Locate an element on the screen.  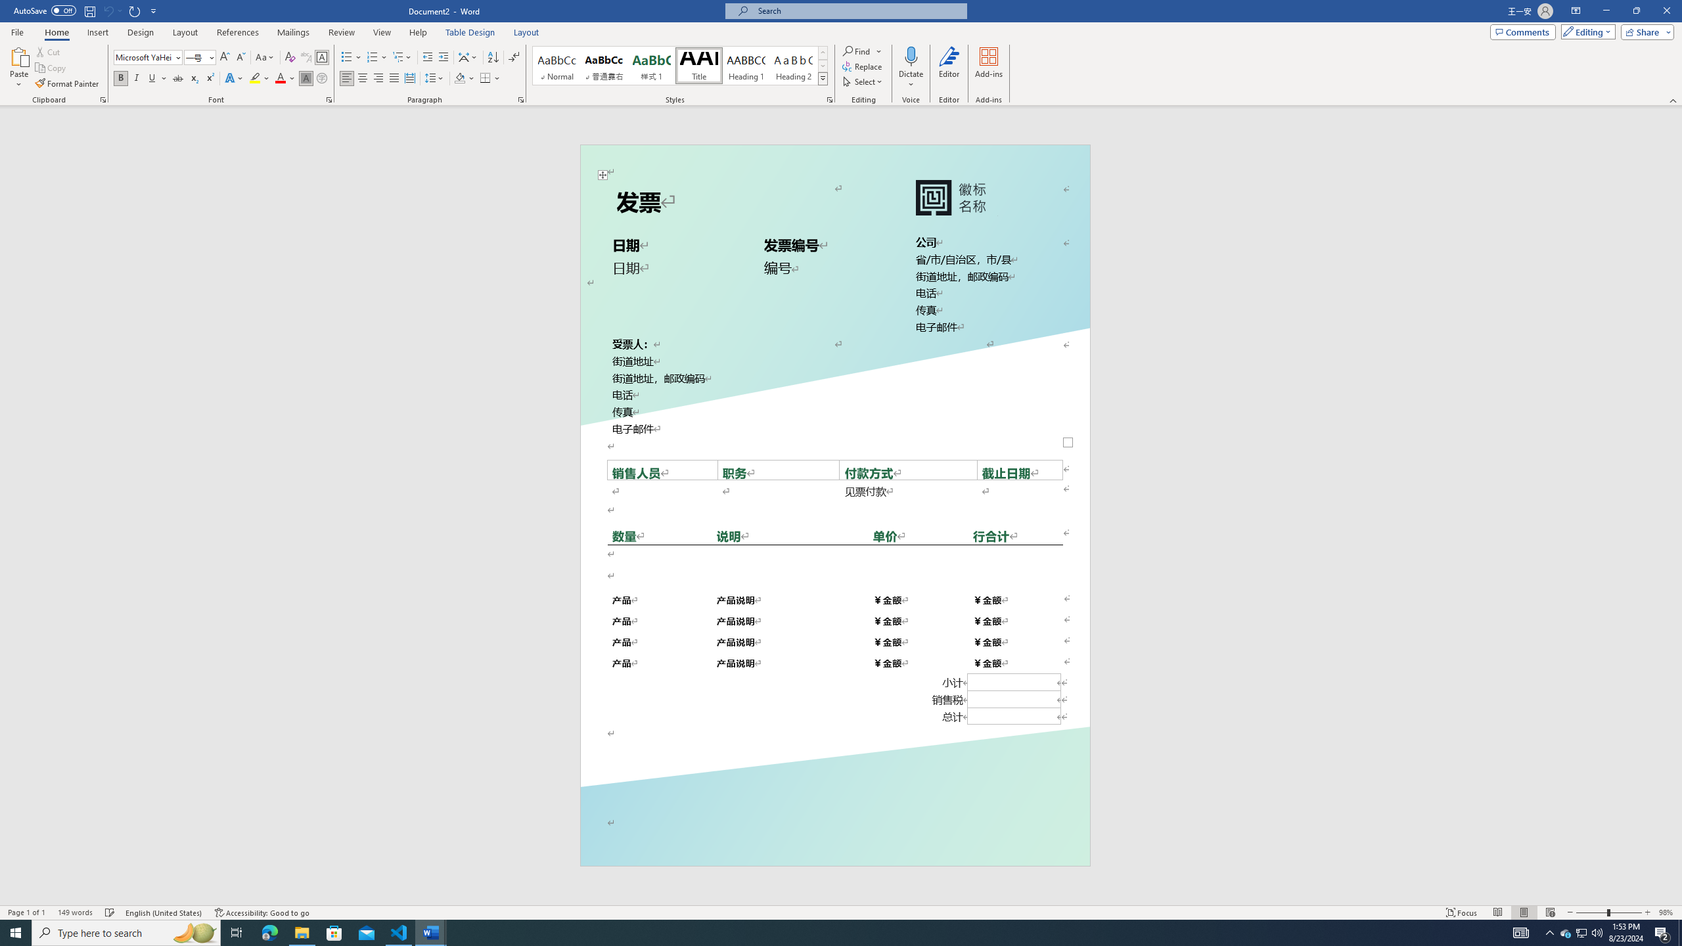
Replace... is located at coordinates (863, 66).